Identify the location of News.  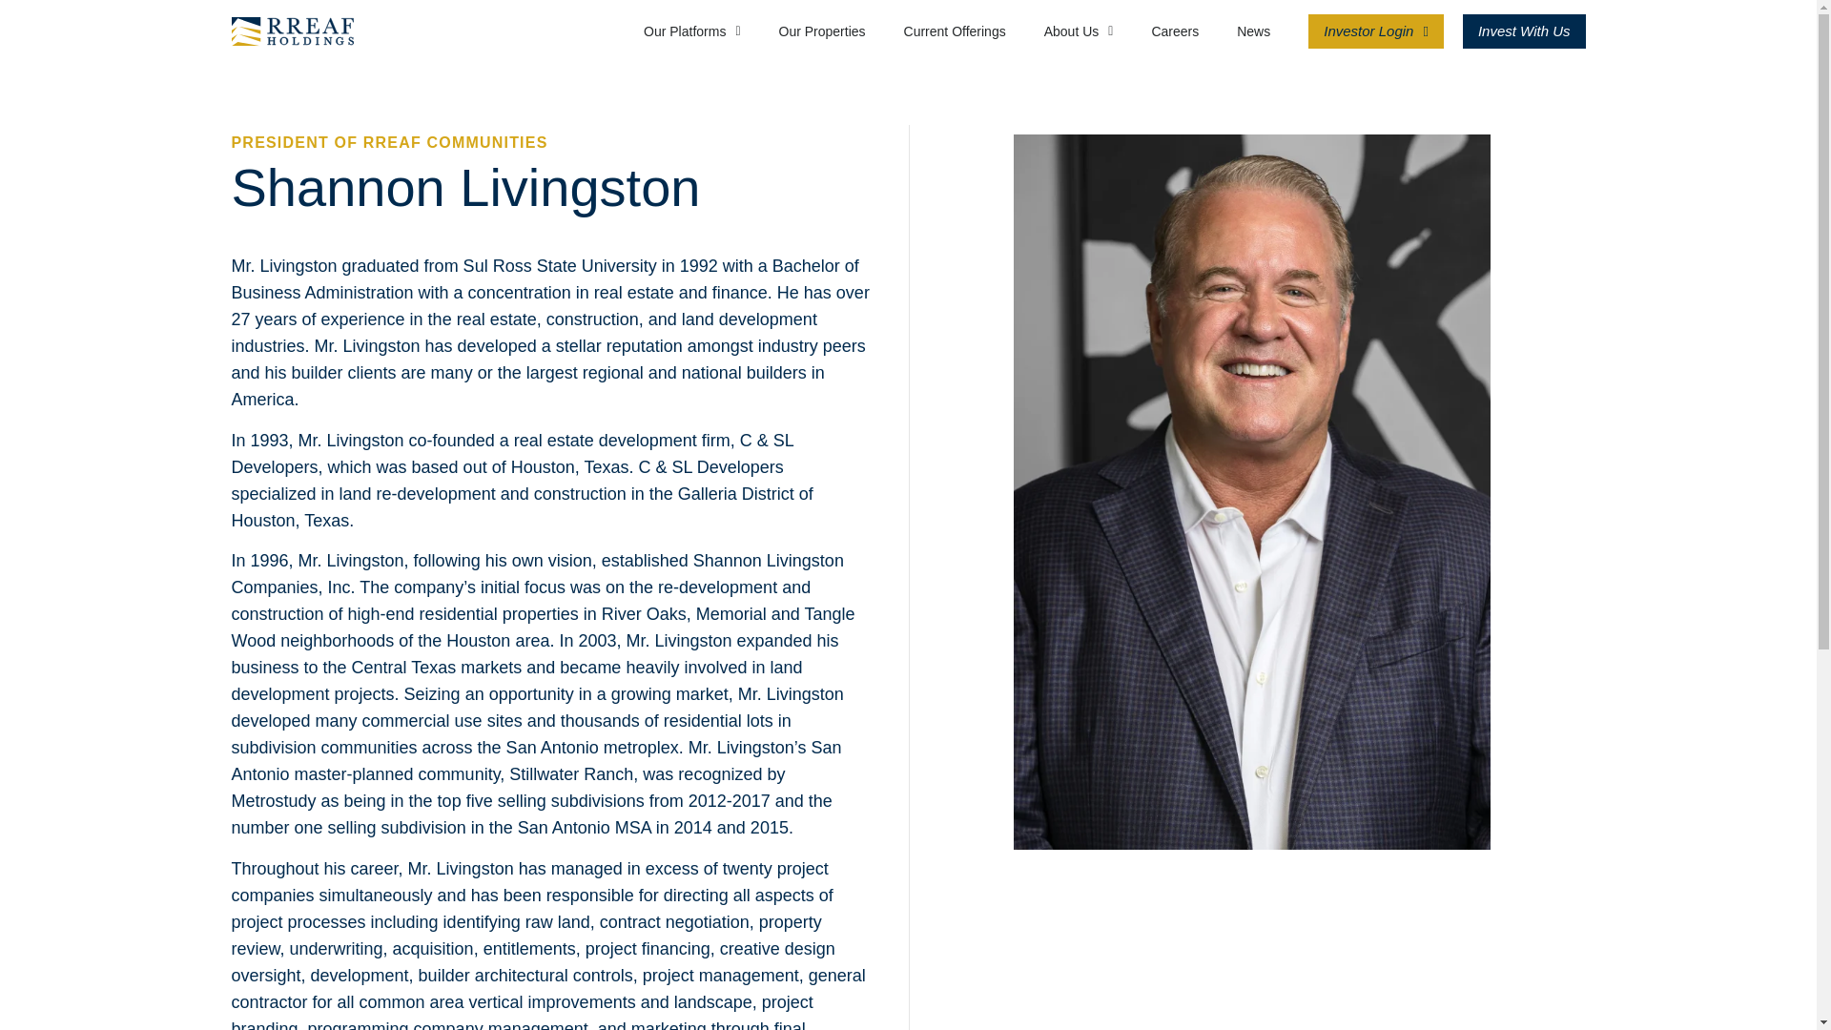
(1253, 31).